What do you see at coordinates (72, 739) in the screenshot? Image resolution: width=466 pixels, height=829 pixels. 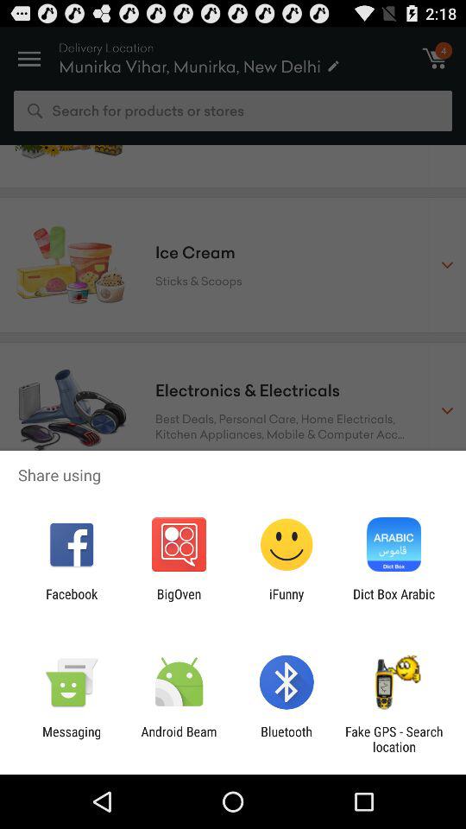 I see `select the app to the left of the android beam icon` at bounding box center [72, 739].